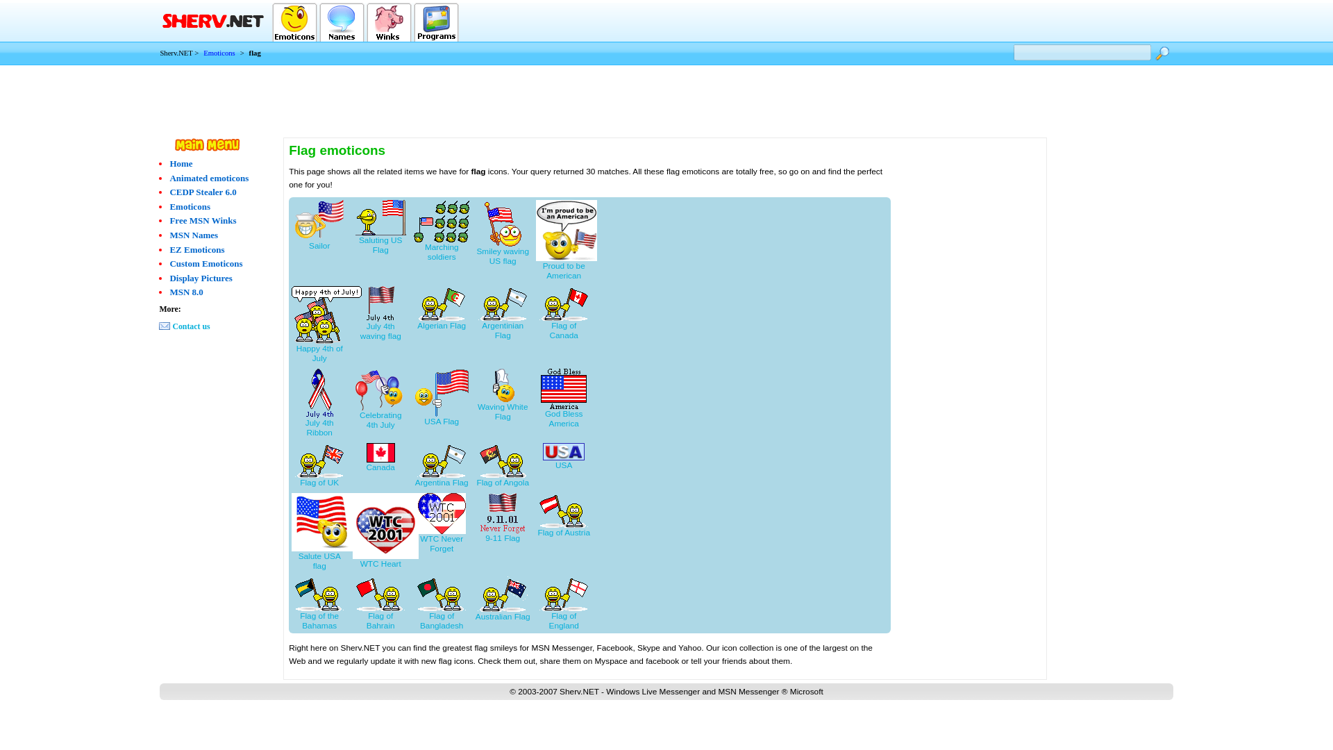  Describe the element at coordinates (503, 599) in the screenshot. I see `Australian Flag` at that location.